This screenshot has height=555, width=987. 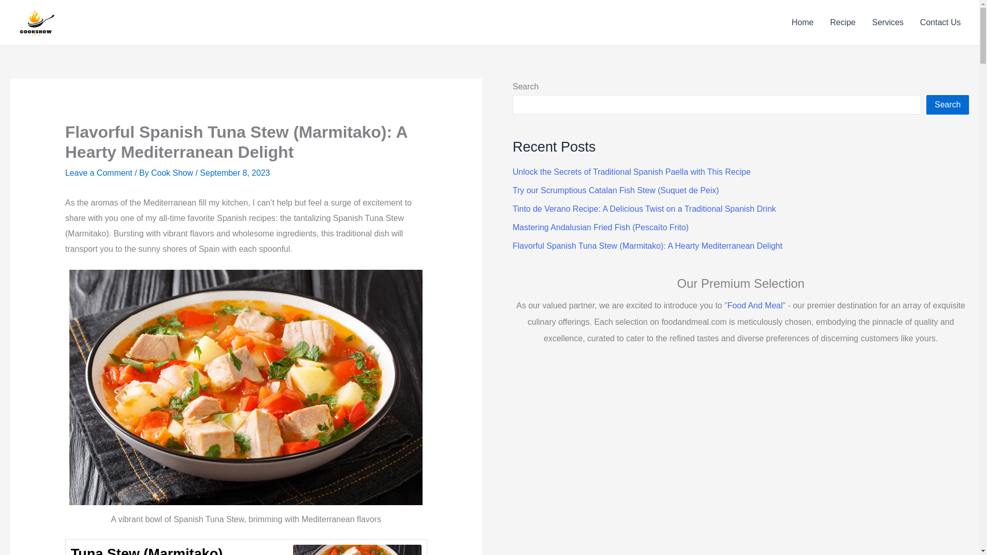 I want to click on Search, so click(x=948, y=104).